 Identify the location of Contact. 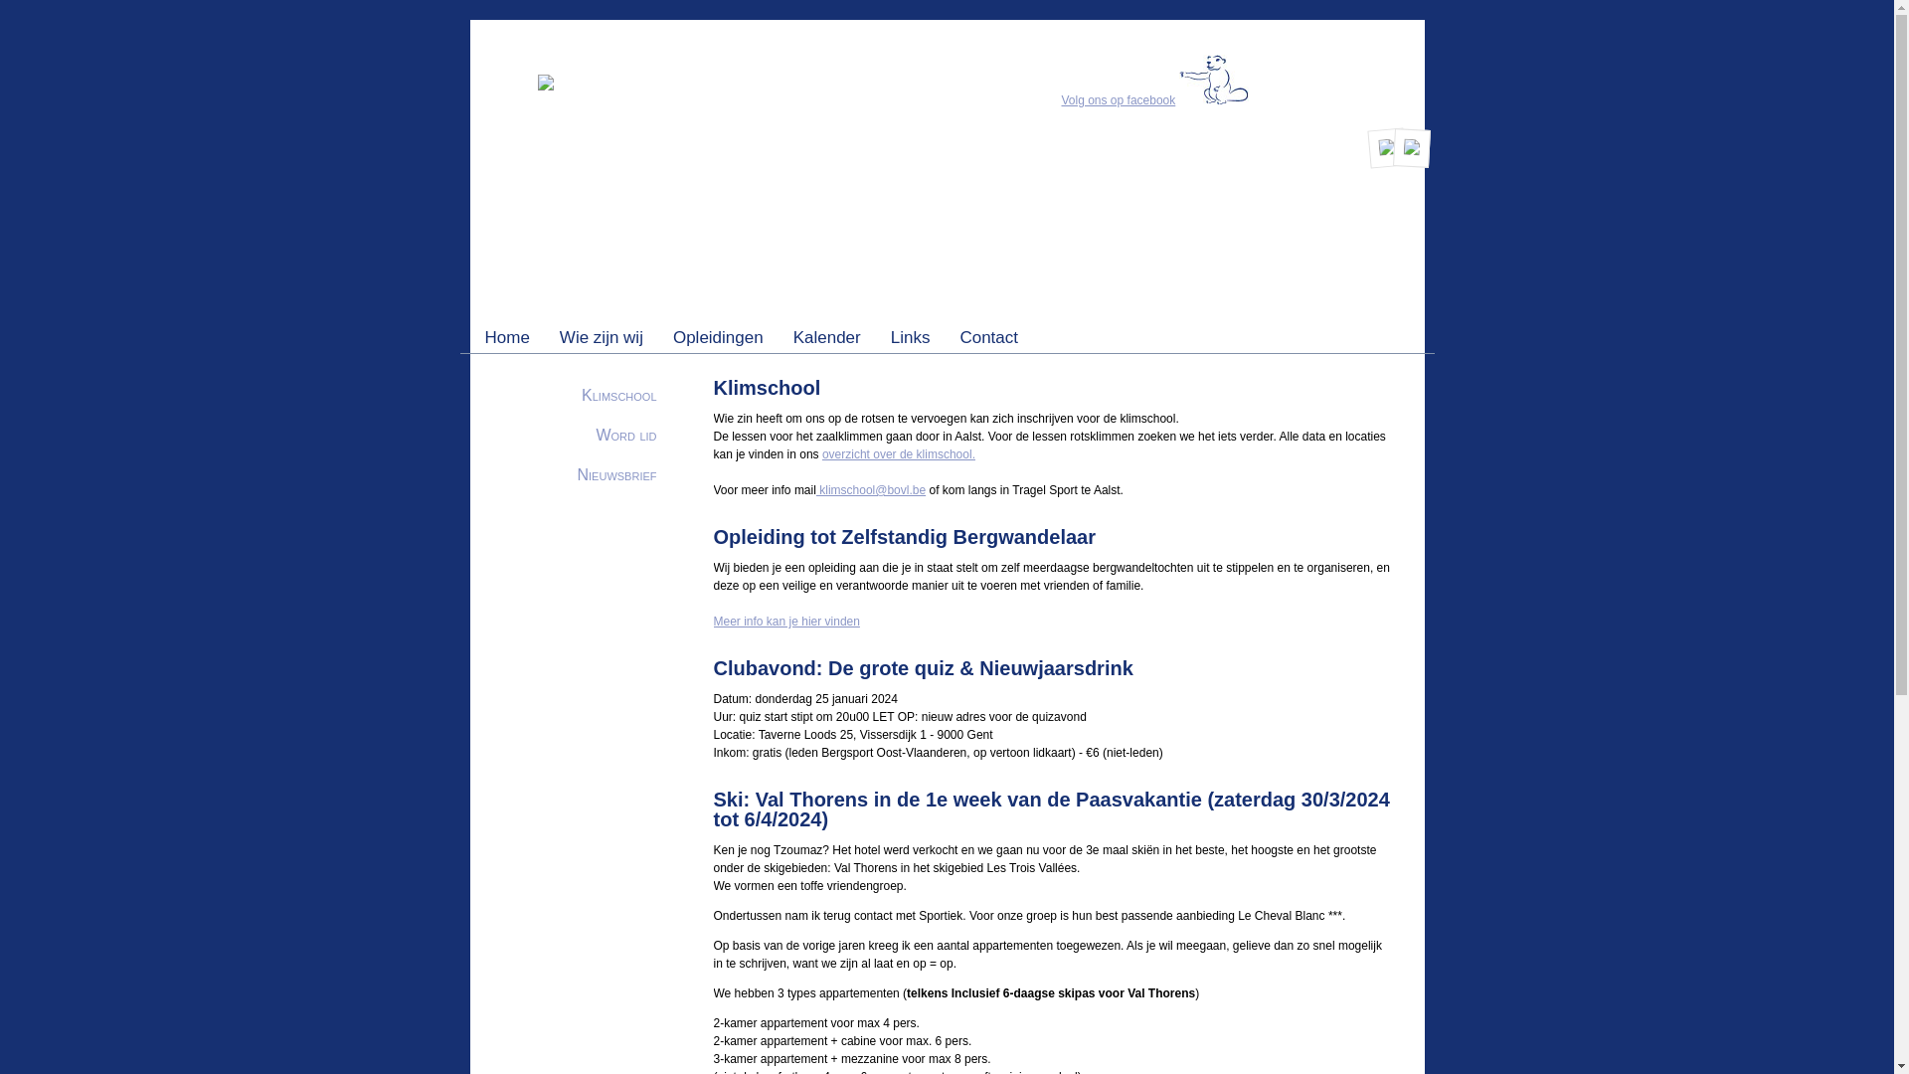
(988, 338).